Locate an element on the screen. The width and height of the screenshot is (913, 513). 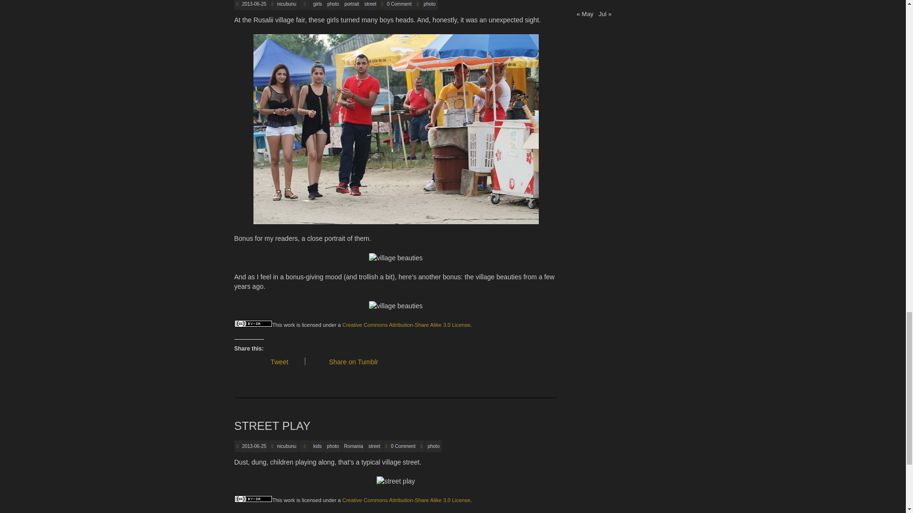
View all posts by nicubunu is located at coordinates (287, 4).